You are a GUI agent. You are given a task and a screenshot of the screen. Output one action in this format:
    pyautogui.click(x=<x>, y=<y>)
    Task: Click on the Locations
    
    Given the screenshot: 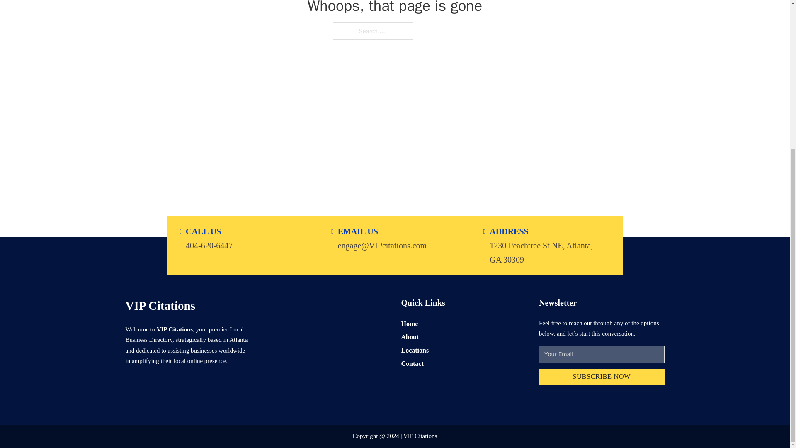 What is the action you would take?
    pyautogui.click(x=415, y=350)
    